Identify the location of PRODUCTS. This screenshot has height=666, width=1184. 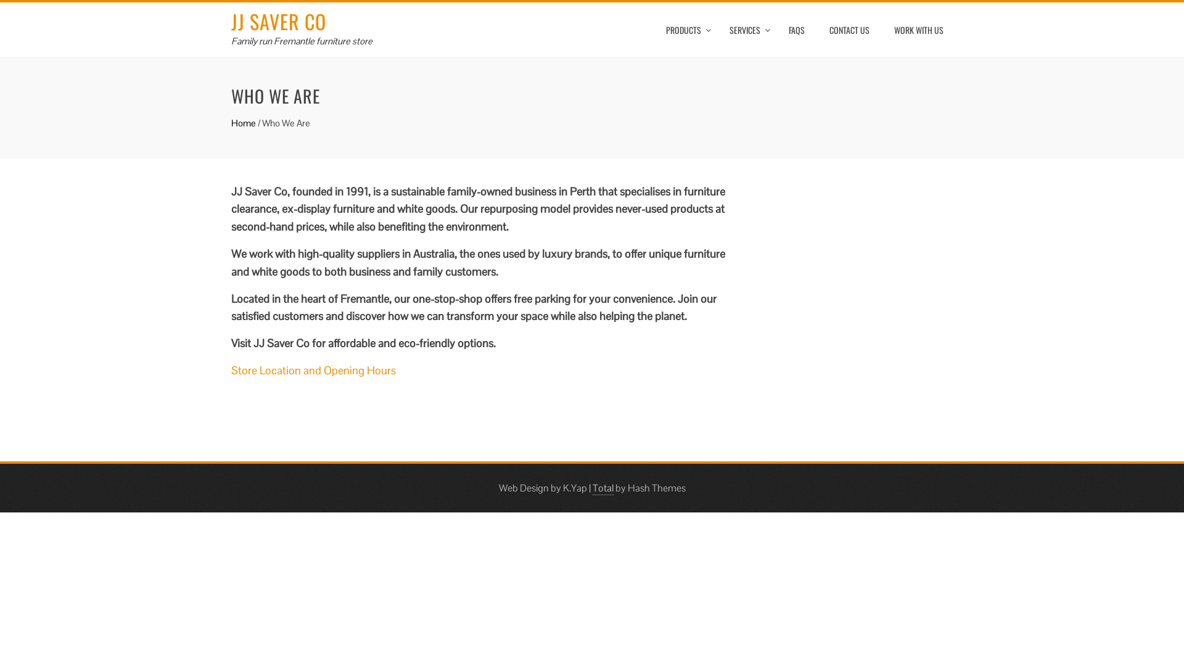
(686, 30).